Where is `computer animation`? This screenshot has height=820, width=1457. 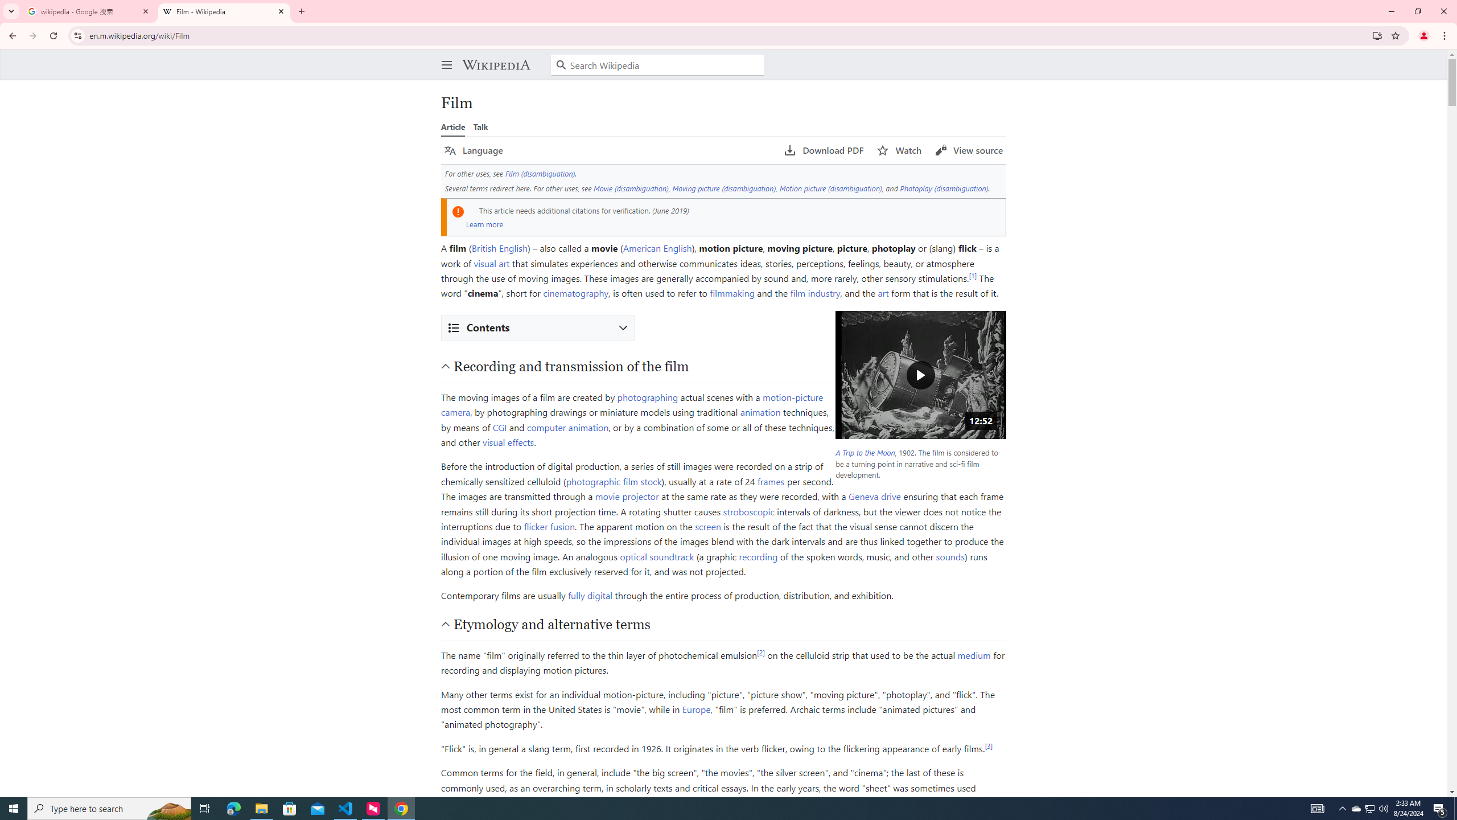 computer animation is located at coordinates (567, 427).